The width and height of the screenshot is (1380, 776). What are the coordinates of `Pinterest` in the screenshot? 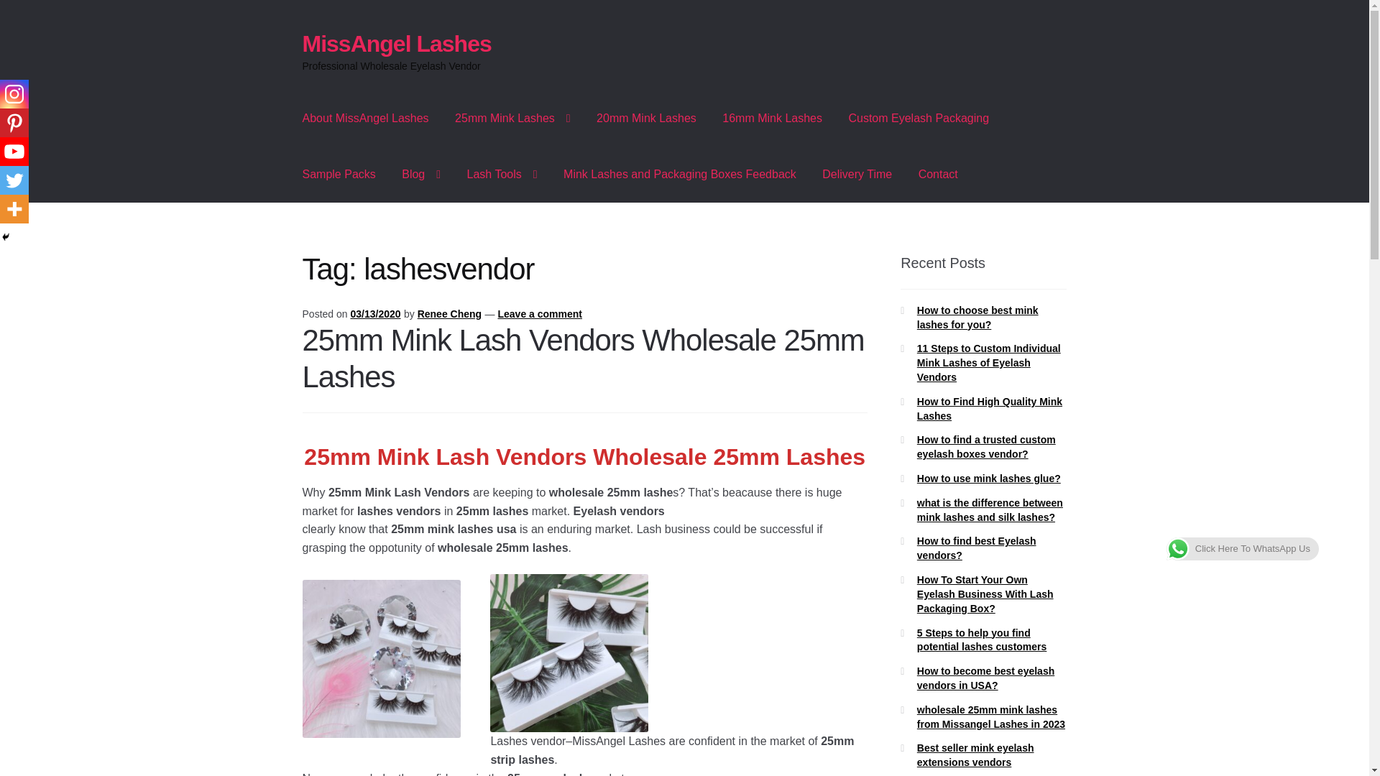 It's located at (14, 123).